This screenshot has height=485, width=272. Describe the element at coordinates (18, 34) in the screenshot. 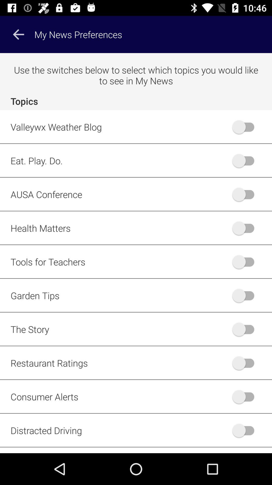

I see `go back` at that location.